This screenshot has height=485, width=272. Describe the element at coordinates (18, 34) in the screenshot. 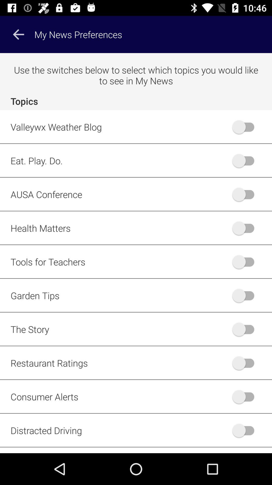

I see `go back` at that location.